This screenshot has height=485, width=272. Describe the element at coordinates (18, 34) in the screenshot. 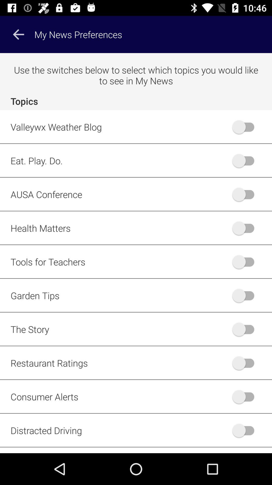

I see `go back` at that location.